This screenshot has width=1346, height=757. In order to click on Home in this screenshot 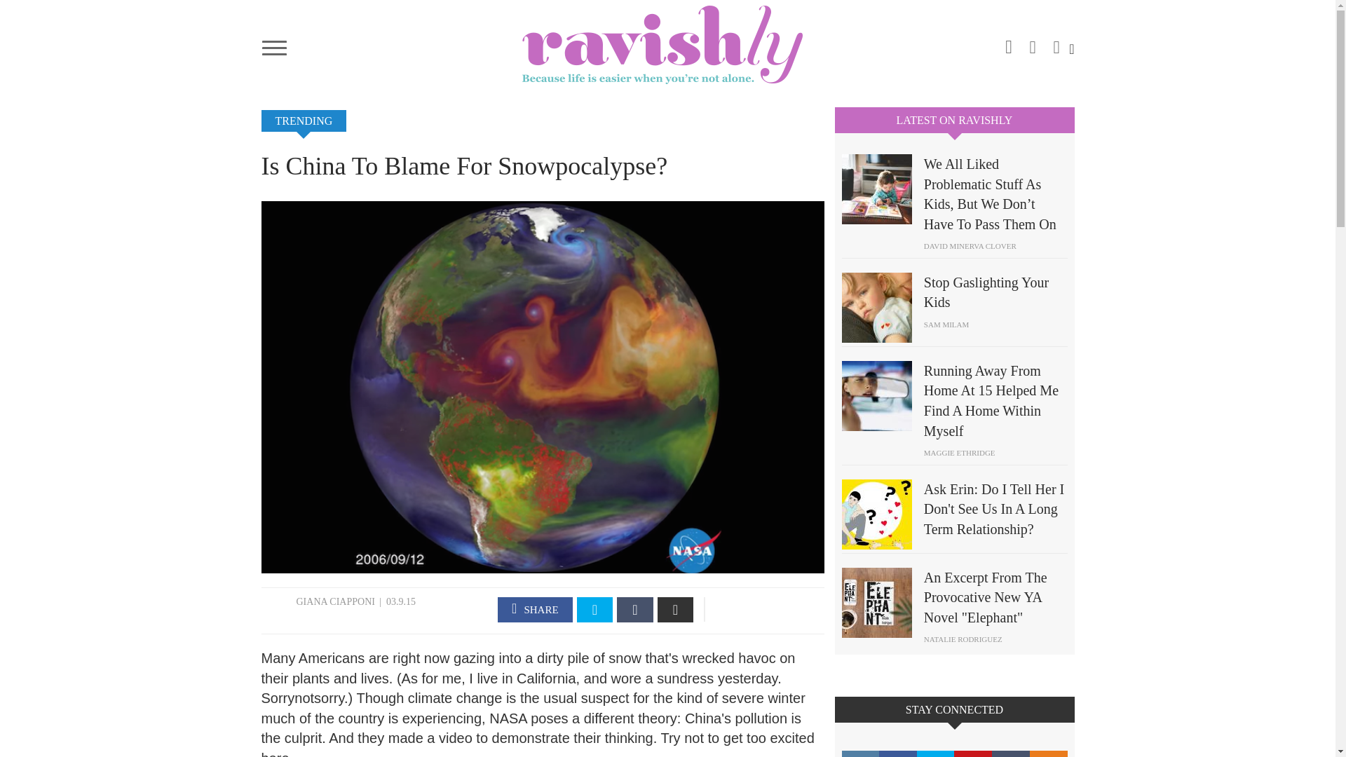, I will do `click(667, 44)`.